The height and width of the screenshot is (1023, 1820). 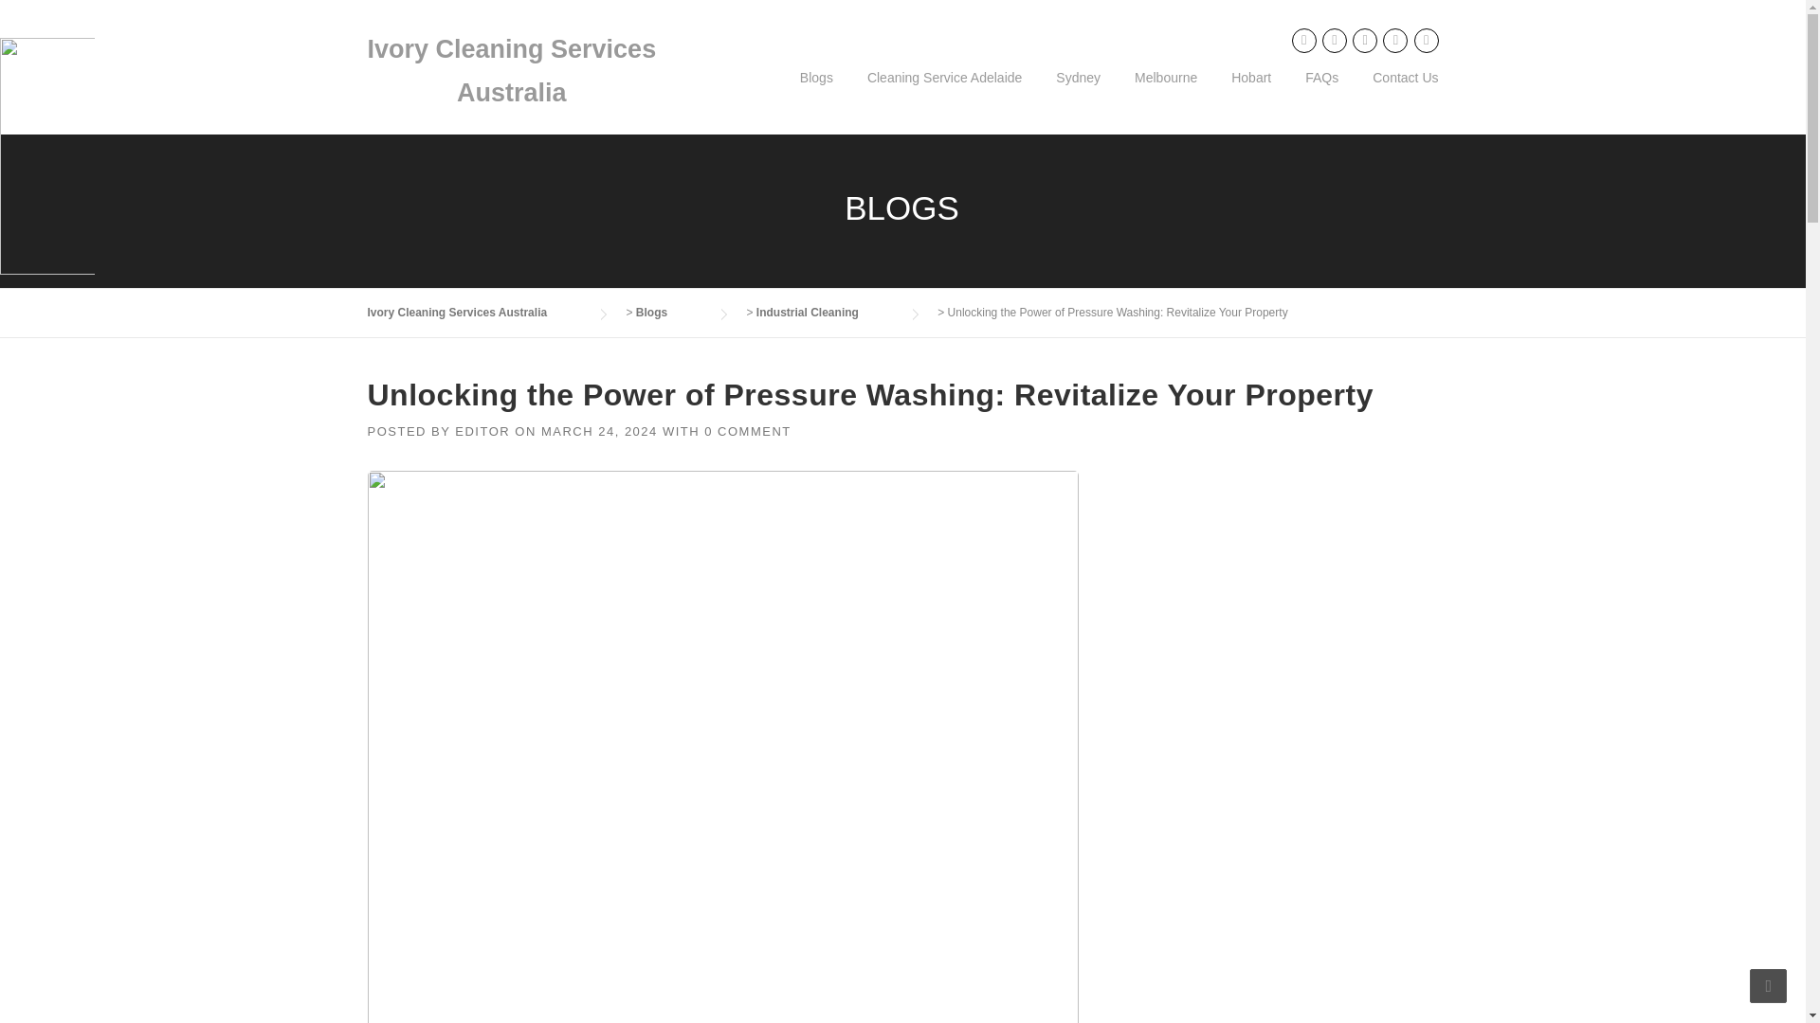 What do you see at coordinates (476, 312) in the screenshot?
I see `Go to Ivory Cleaning Services Australia.` at bounding box center [476, 312].